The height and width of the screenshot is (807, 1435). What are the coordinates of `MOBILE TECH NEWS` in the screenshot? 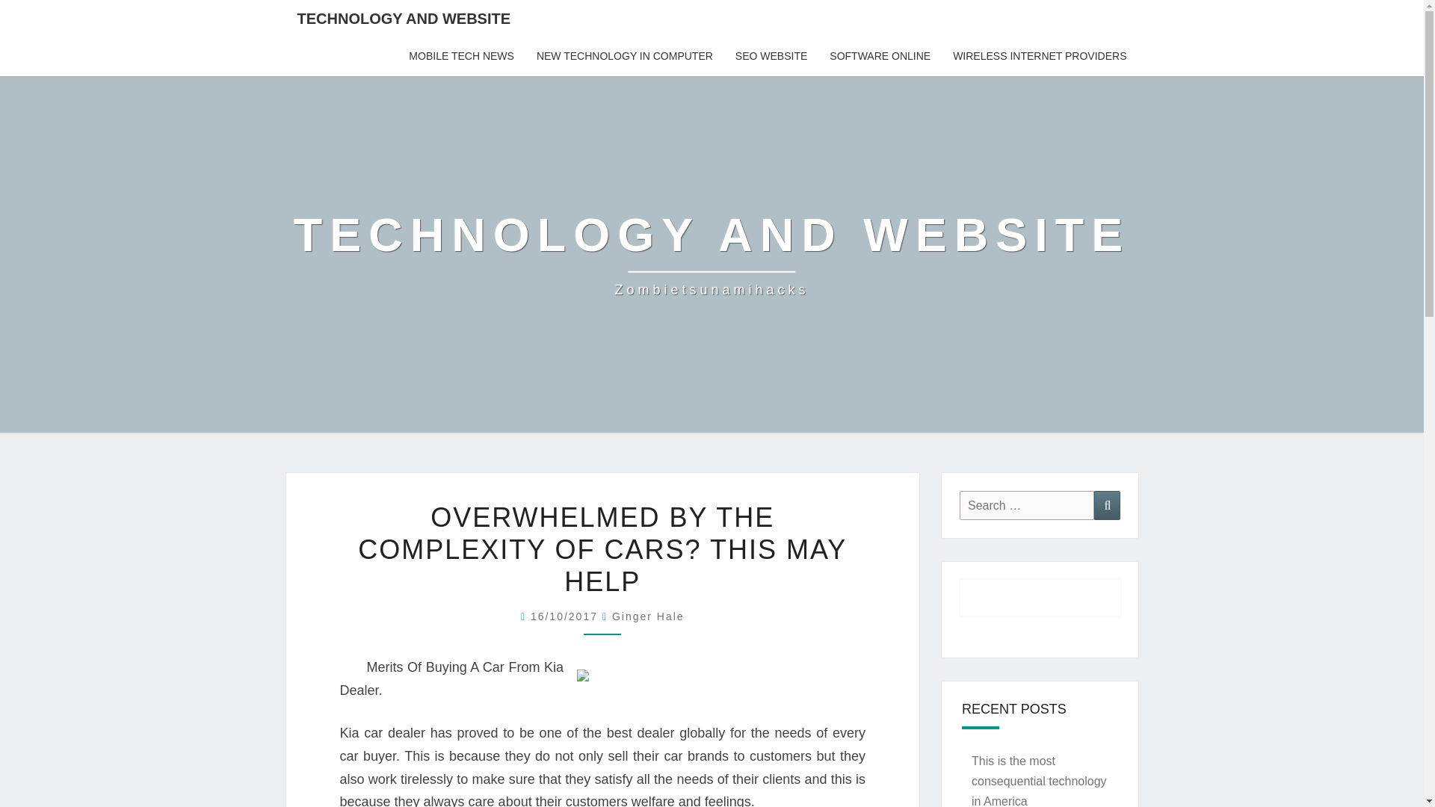 It's located at (625, 56).